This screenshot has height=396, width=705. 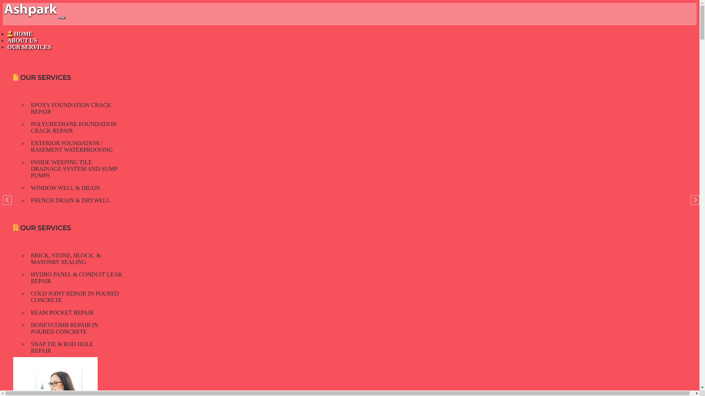 I want to click on SNAP TIE & ROD HOLE REPAIR, so click(x=62, y=348).